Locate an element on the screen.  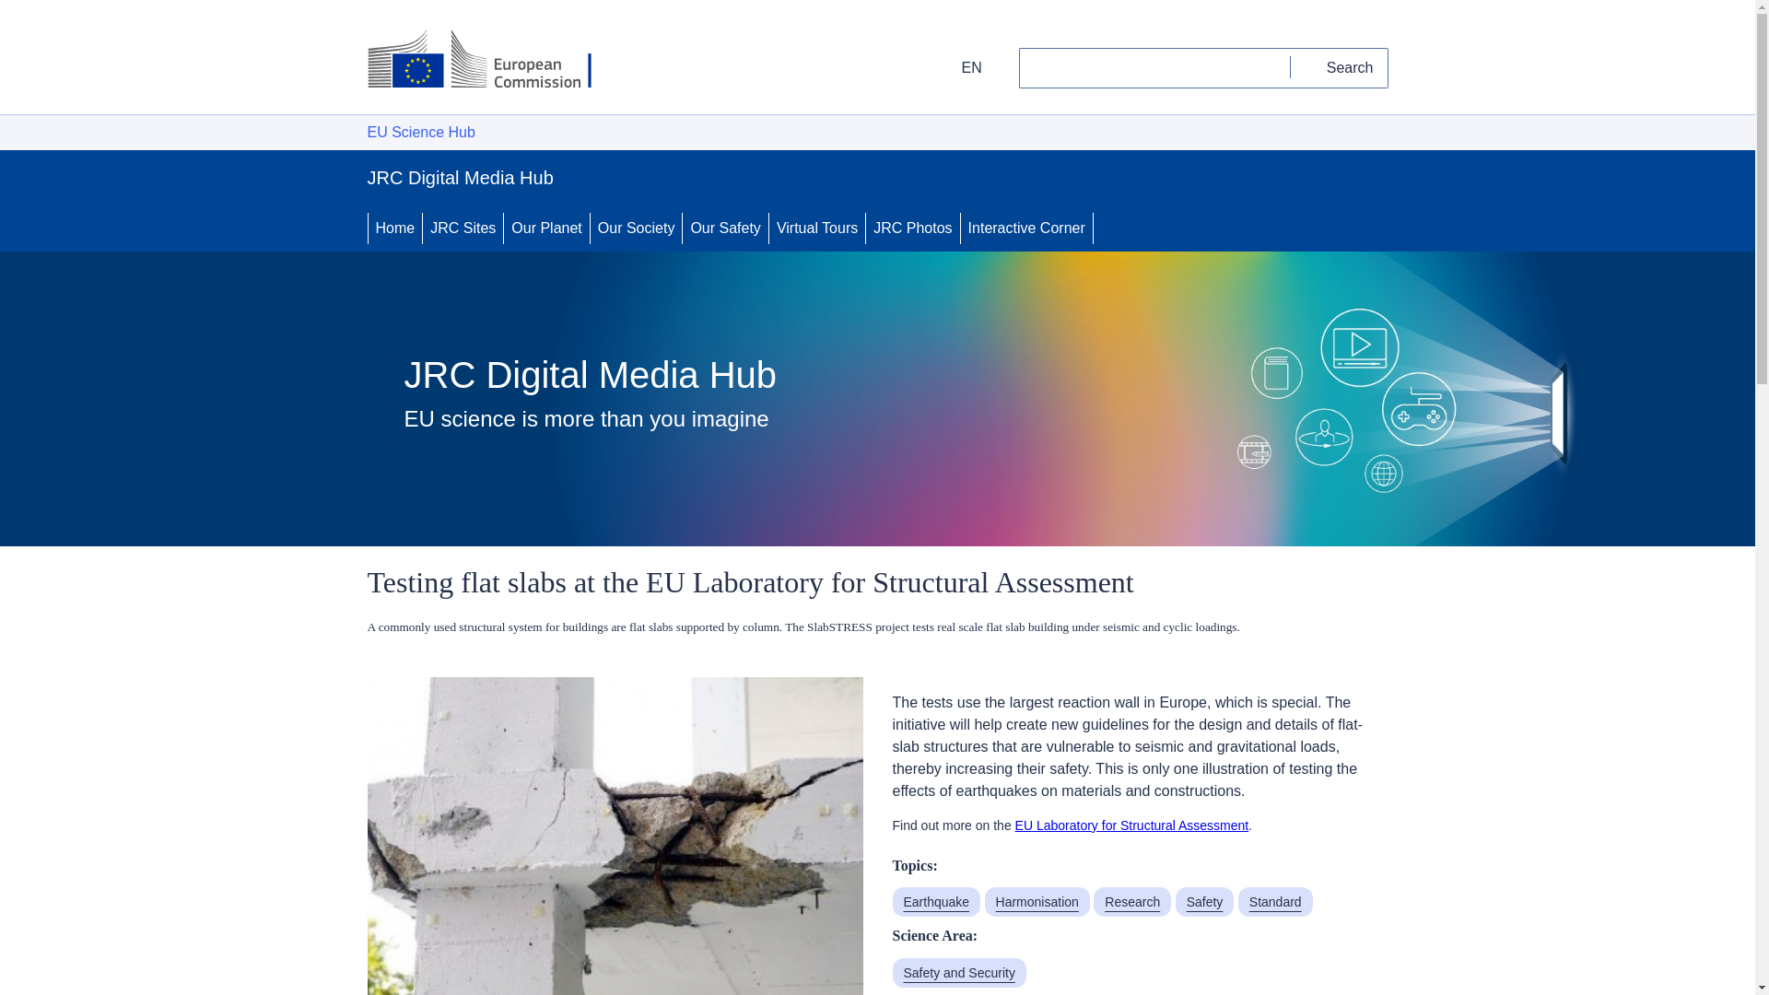
EU Laboratory for Structural Assessment is located at coordinates (1131, 825).